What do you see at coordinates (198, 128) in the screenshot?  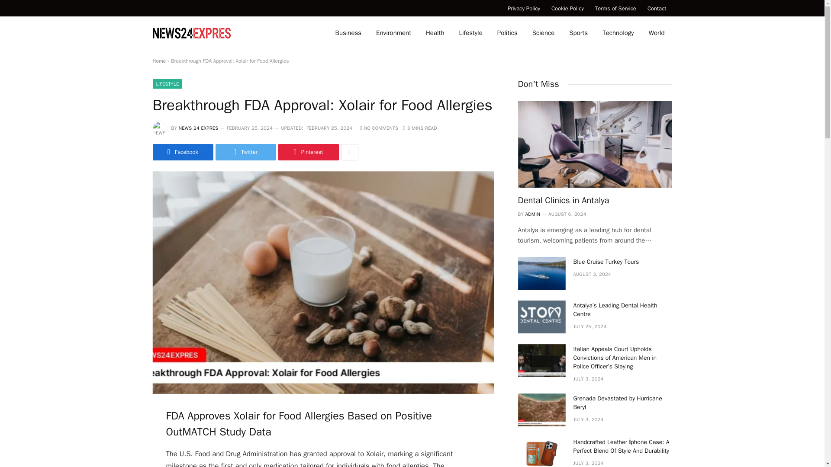 I see `Posts by News 24 Expres` at bounding box center [198, 128].